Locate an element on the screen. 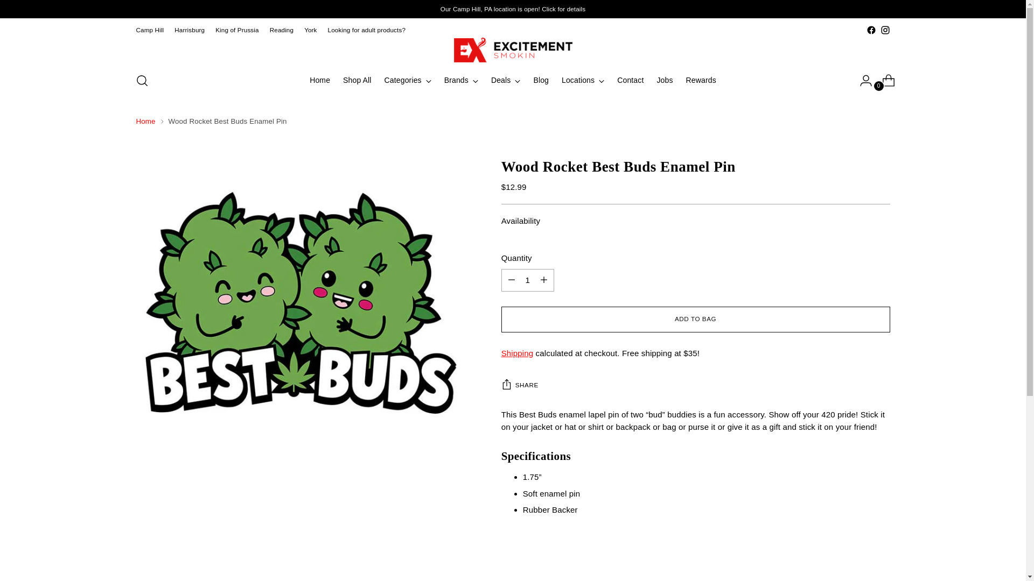  Excitement Smokin PA on Instagram is located at coordinates (884, 30).